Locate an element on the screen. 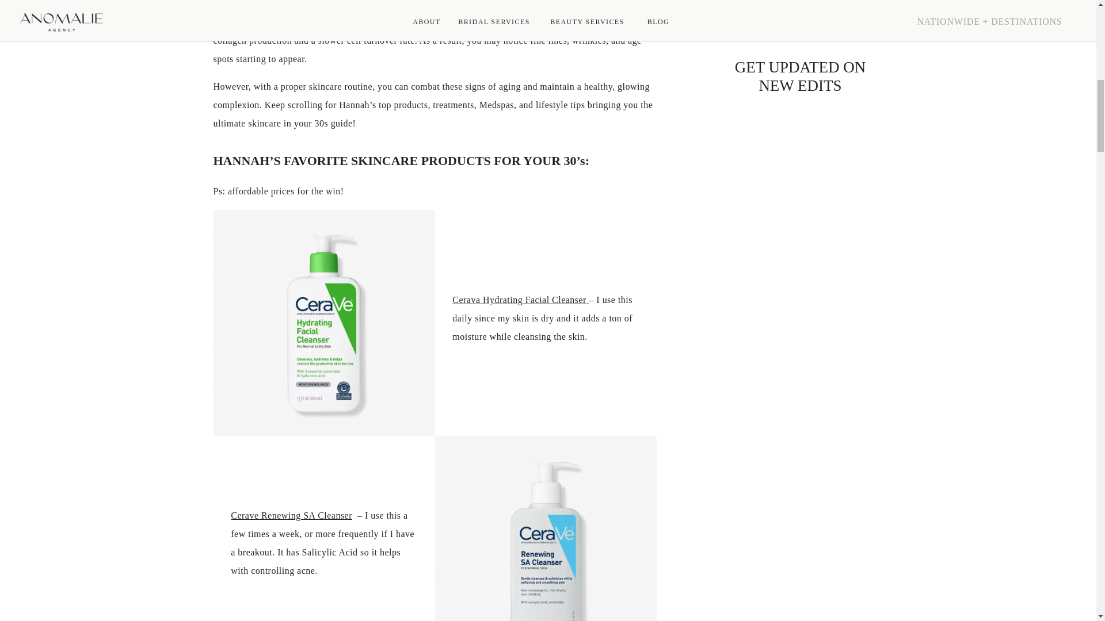 The height and width of the screenshot is (621, 1105). An Inside Scoop To Our Company Trainings  is located at coordinates (851, 7).